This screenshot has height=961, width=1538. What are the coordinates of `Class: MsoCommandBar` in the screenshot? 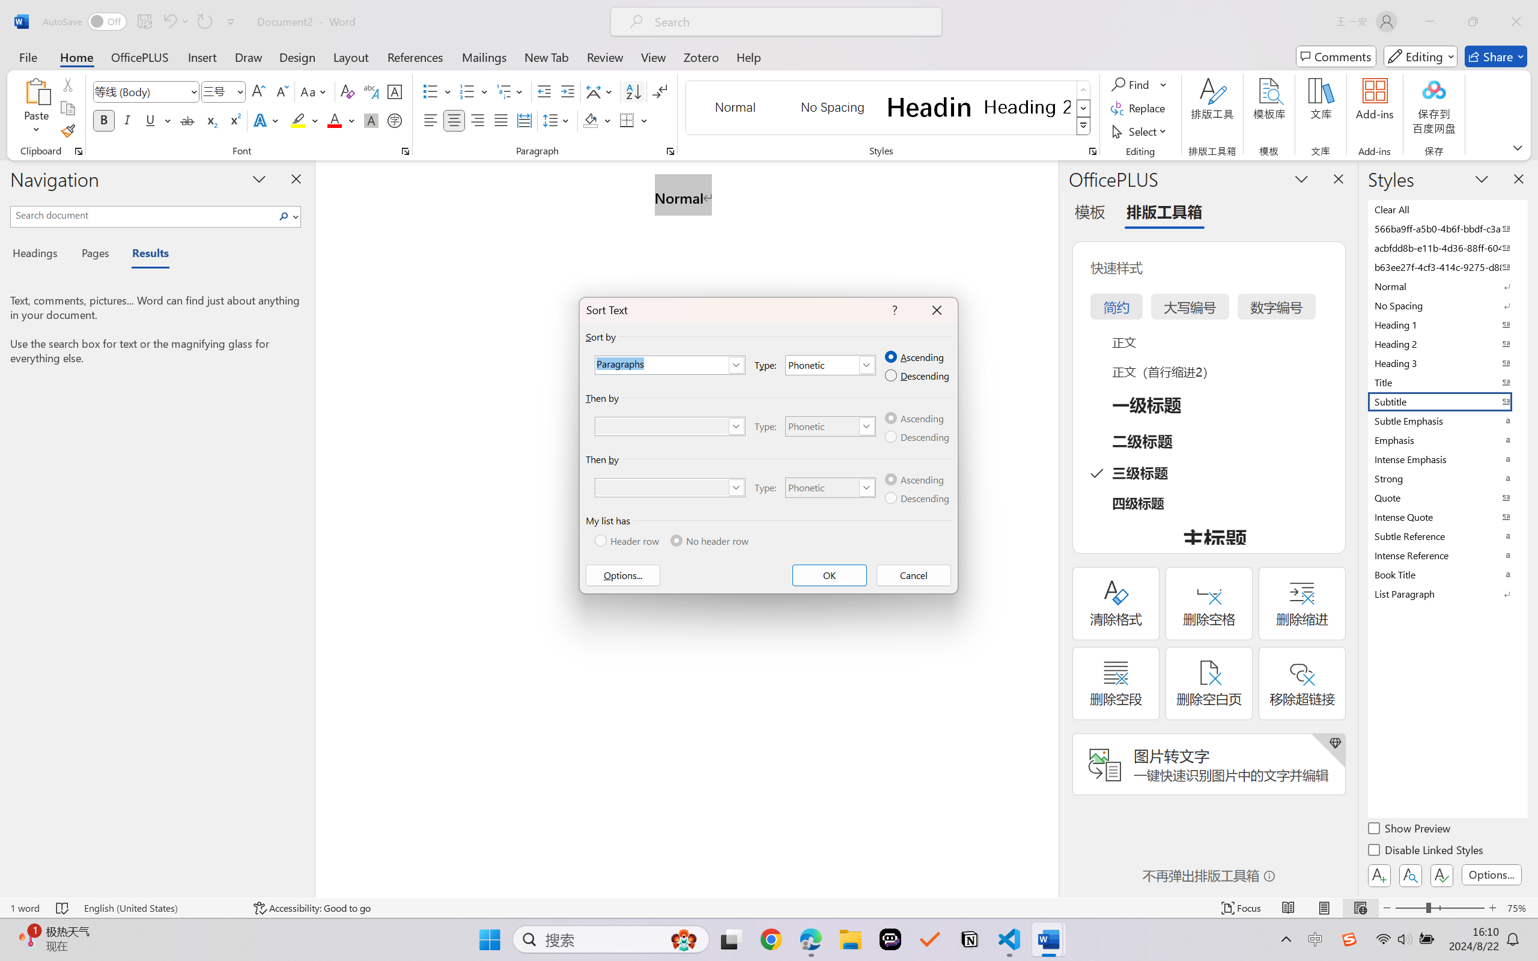 It's located at (769, 908).